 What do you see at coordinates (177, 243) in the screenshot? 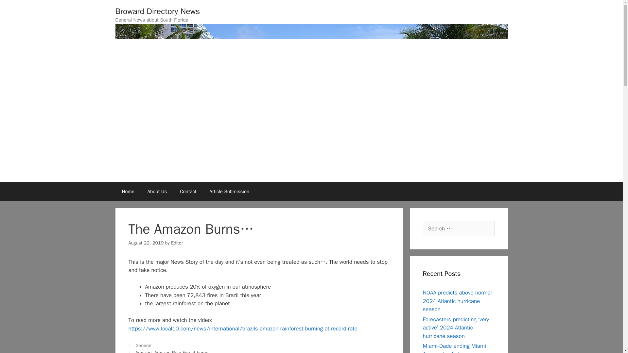
I see `View all posts by Editor` at bounding box center [177, 243].